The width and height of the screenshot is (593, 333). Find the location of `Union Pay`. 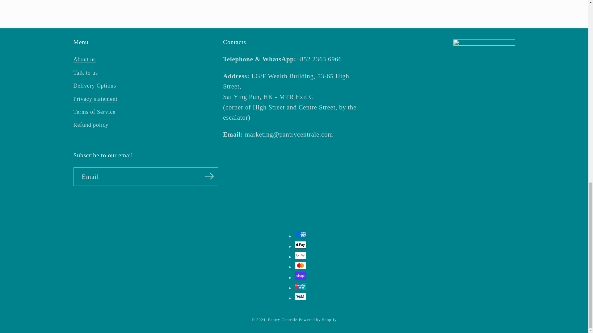

Union Pay is located at coordinates (301, 286).